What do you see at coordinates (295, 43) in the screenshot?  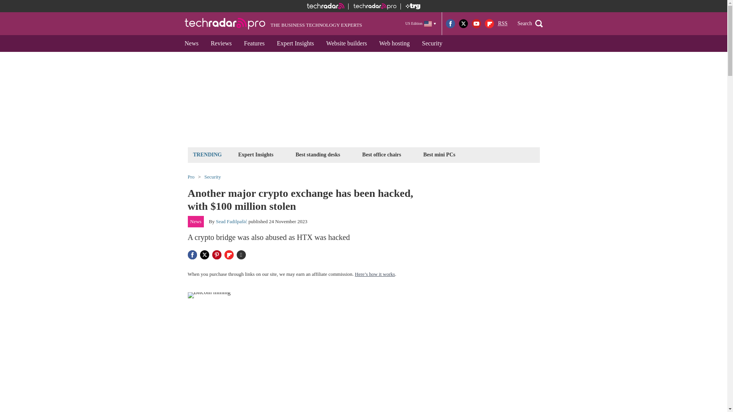 I see `Expert Insights` at bounding box center [295, 43].